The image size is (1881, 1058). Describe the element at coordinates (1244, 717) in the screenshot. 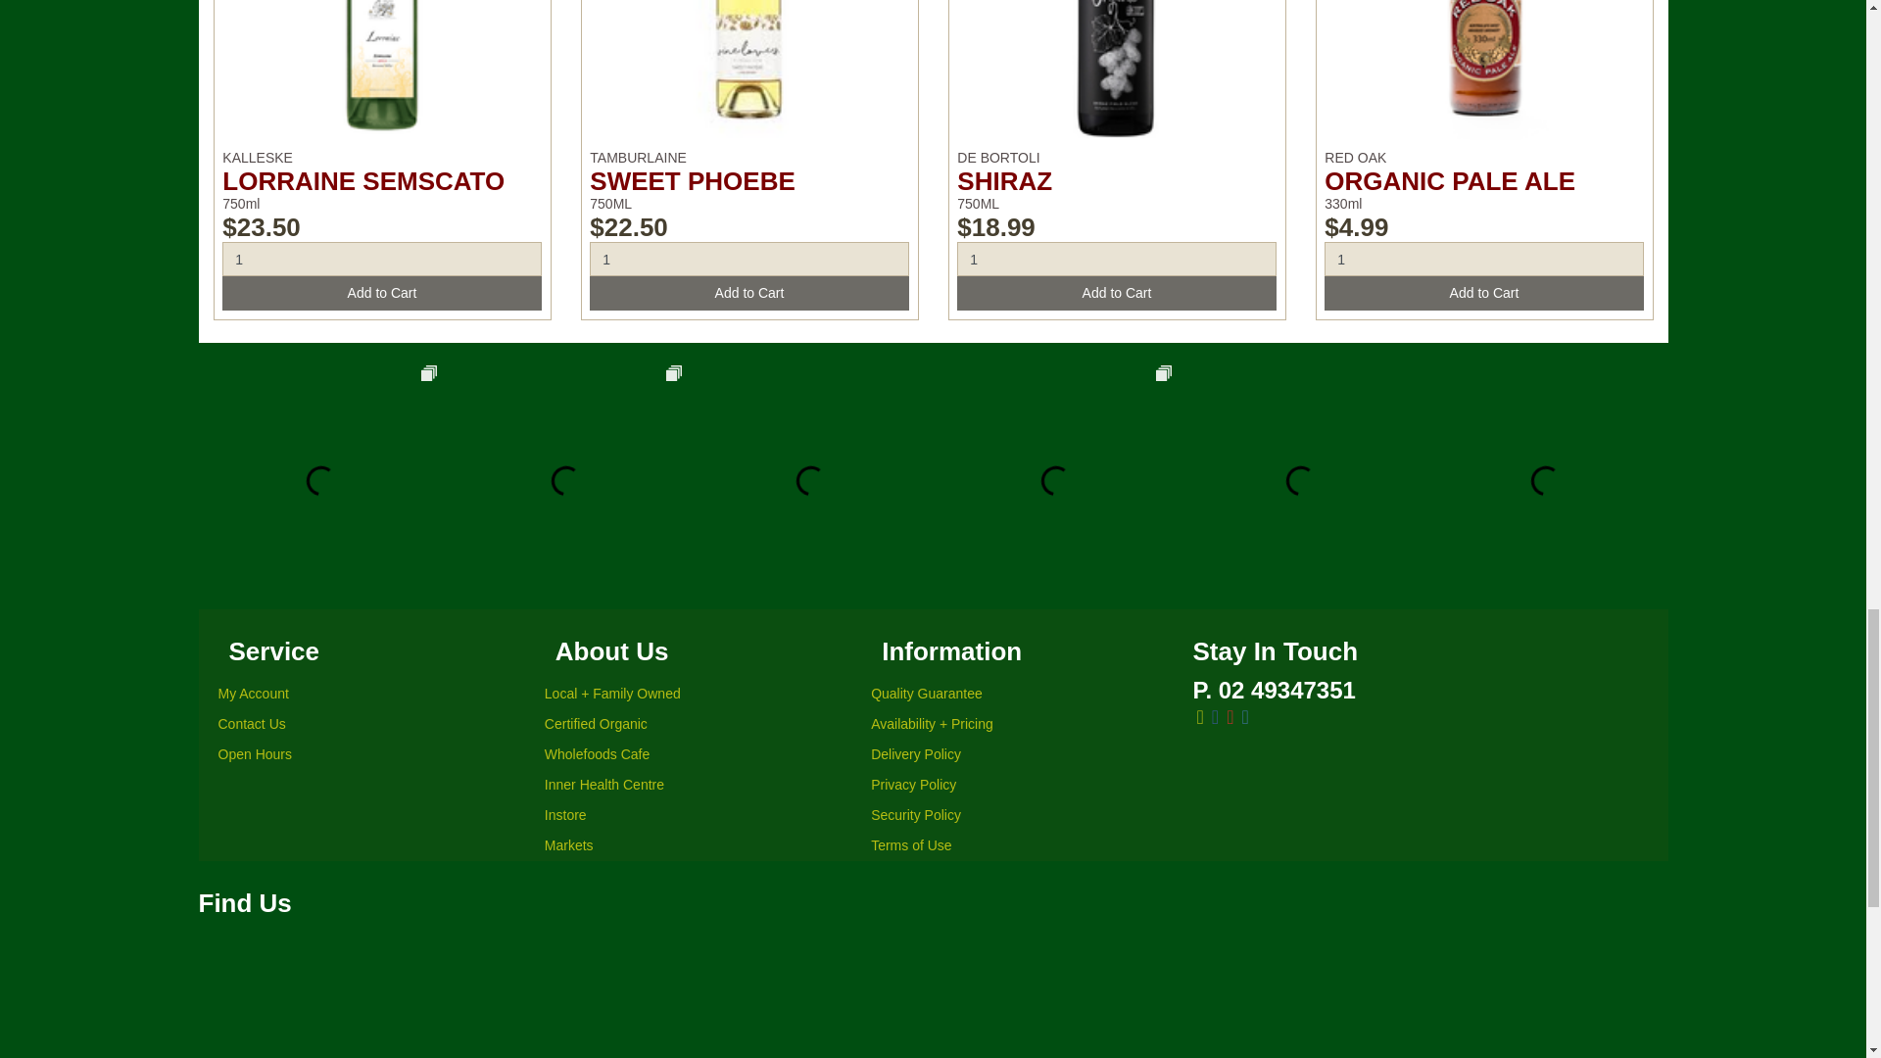

I see `Organic Feast on Instagram` at that location.